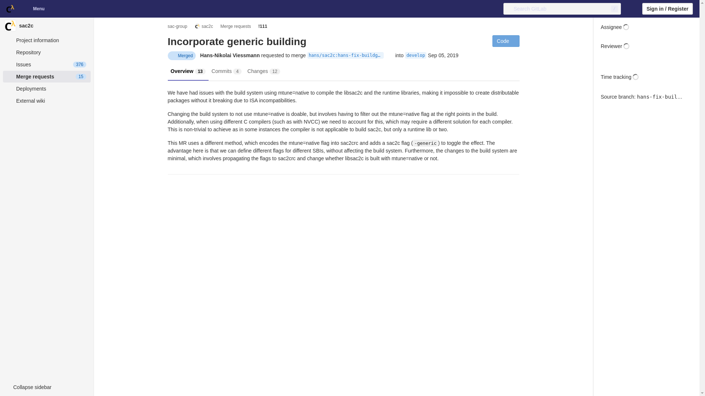  Describe the element at coordinates (688, 97) in the screenshot. I see `Copy branch name` at that location.